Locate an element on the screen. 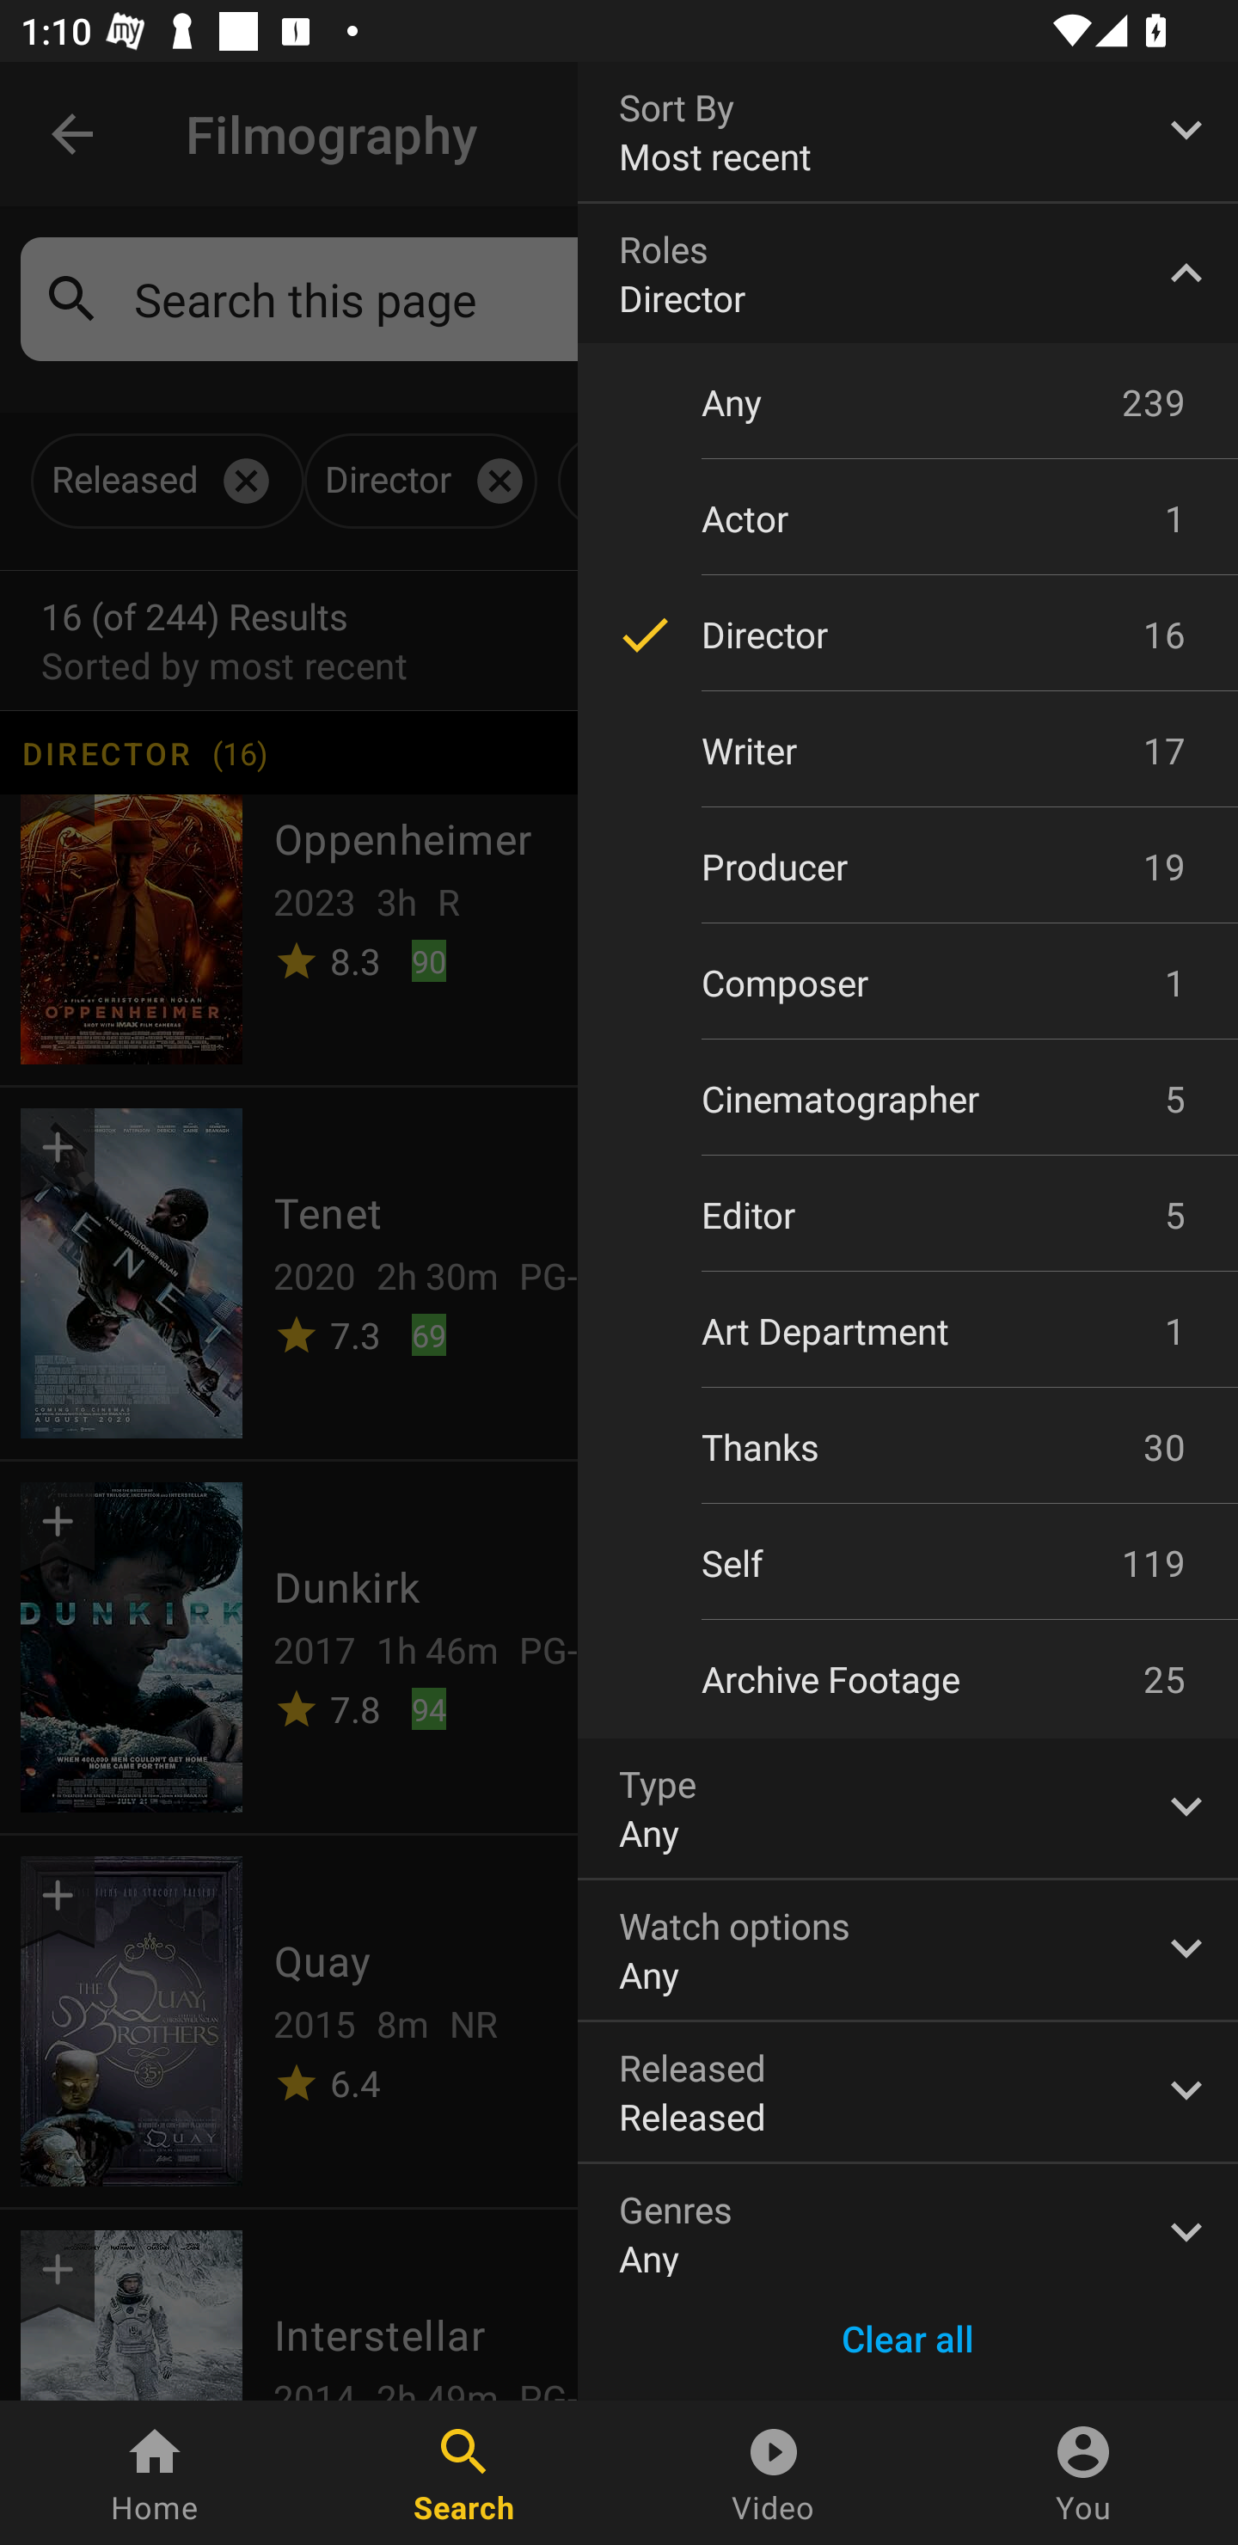  Editor 5 is located at coordinates (908, 1215).